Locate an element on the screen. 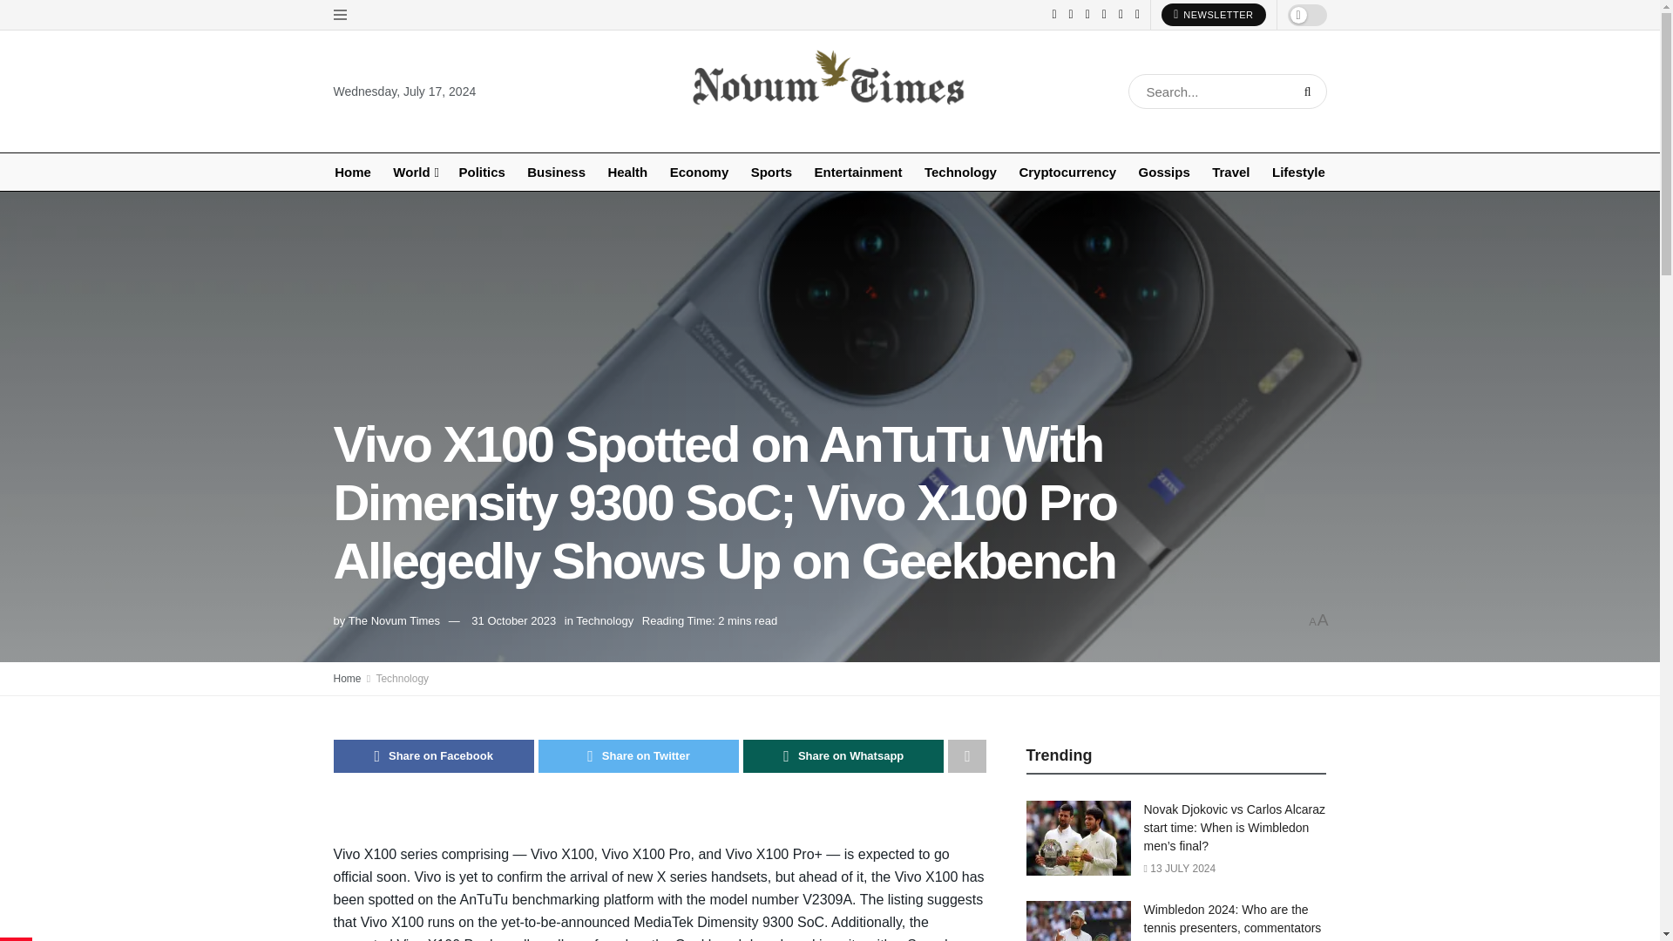 This screenshot has width=1673, height=941. Economy is located at coordinates (699, 173).